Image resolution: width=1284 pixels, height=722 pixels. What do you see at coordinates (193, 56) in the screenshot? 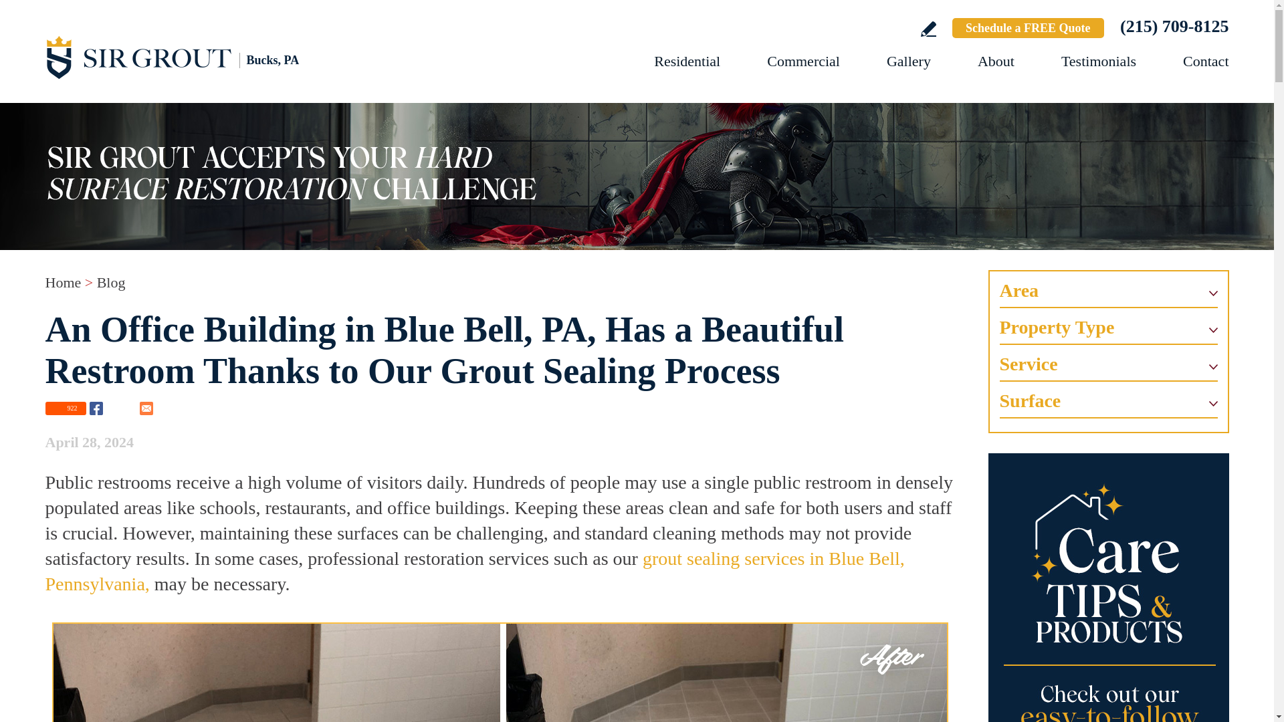
I see `Sir Grout Bucks` at bounding box center [193, 56].